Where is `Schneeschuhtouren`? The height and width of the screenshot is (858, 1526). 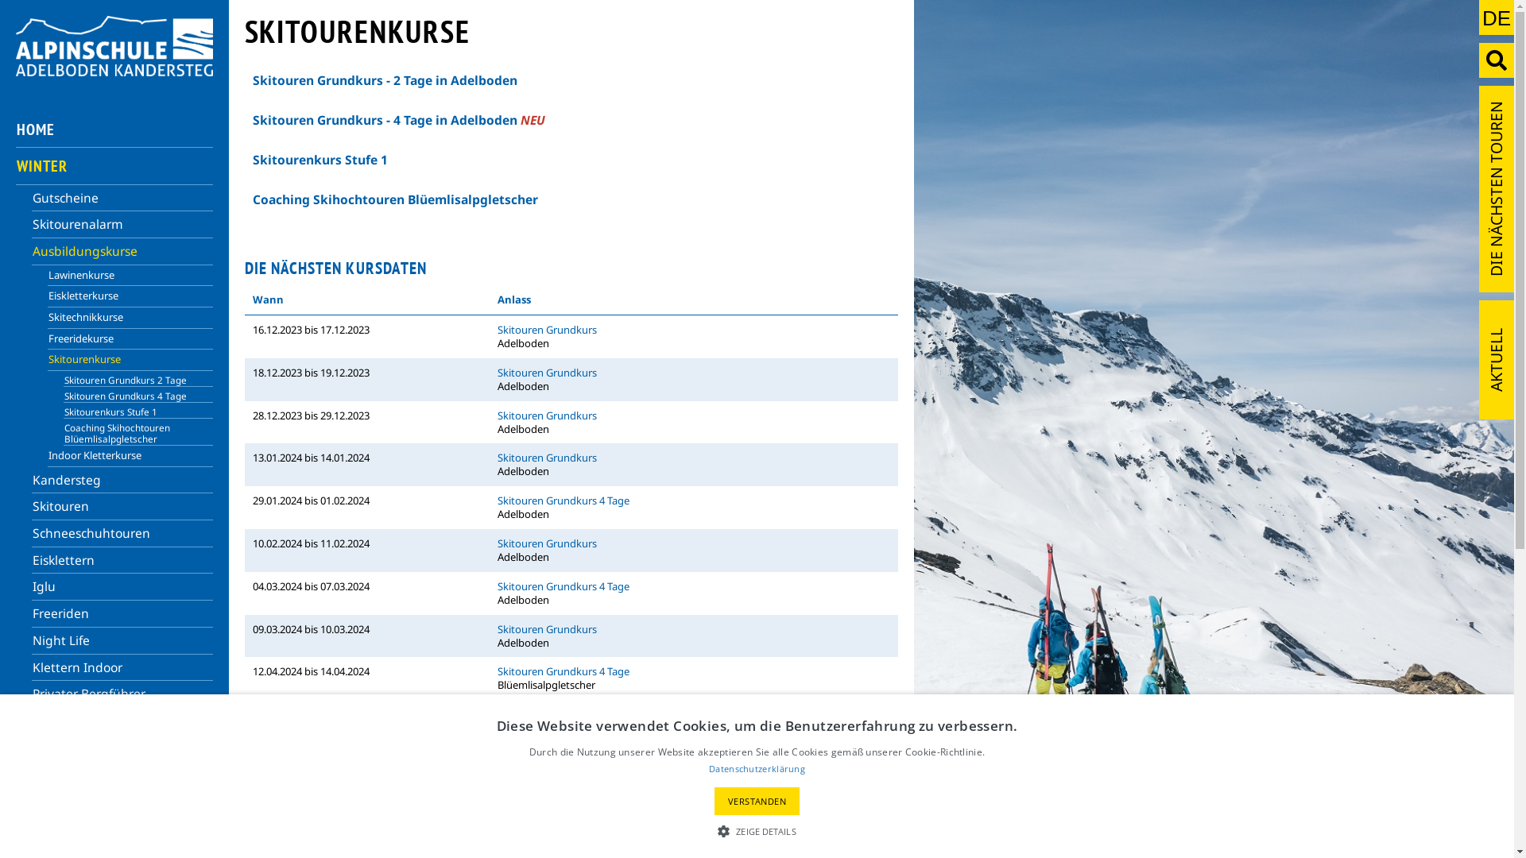
Schneeschuhtouren is located at coordinates (122, 534).